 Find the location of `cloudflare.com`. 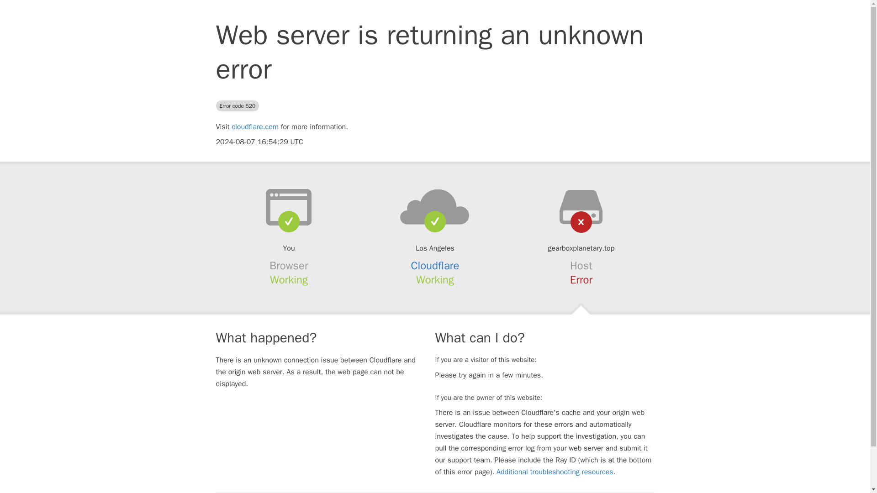

cloudflare.com is located at coordinates (255, 127).